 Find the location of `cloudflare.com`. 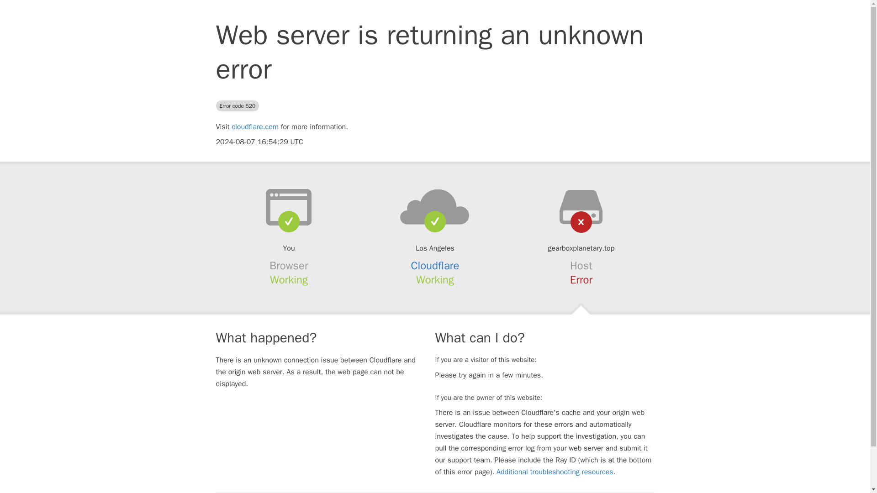

cloudflare.com is located at coordinates (255, 127).